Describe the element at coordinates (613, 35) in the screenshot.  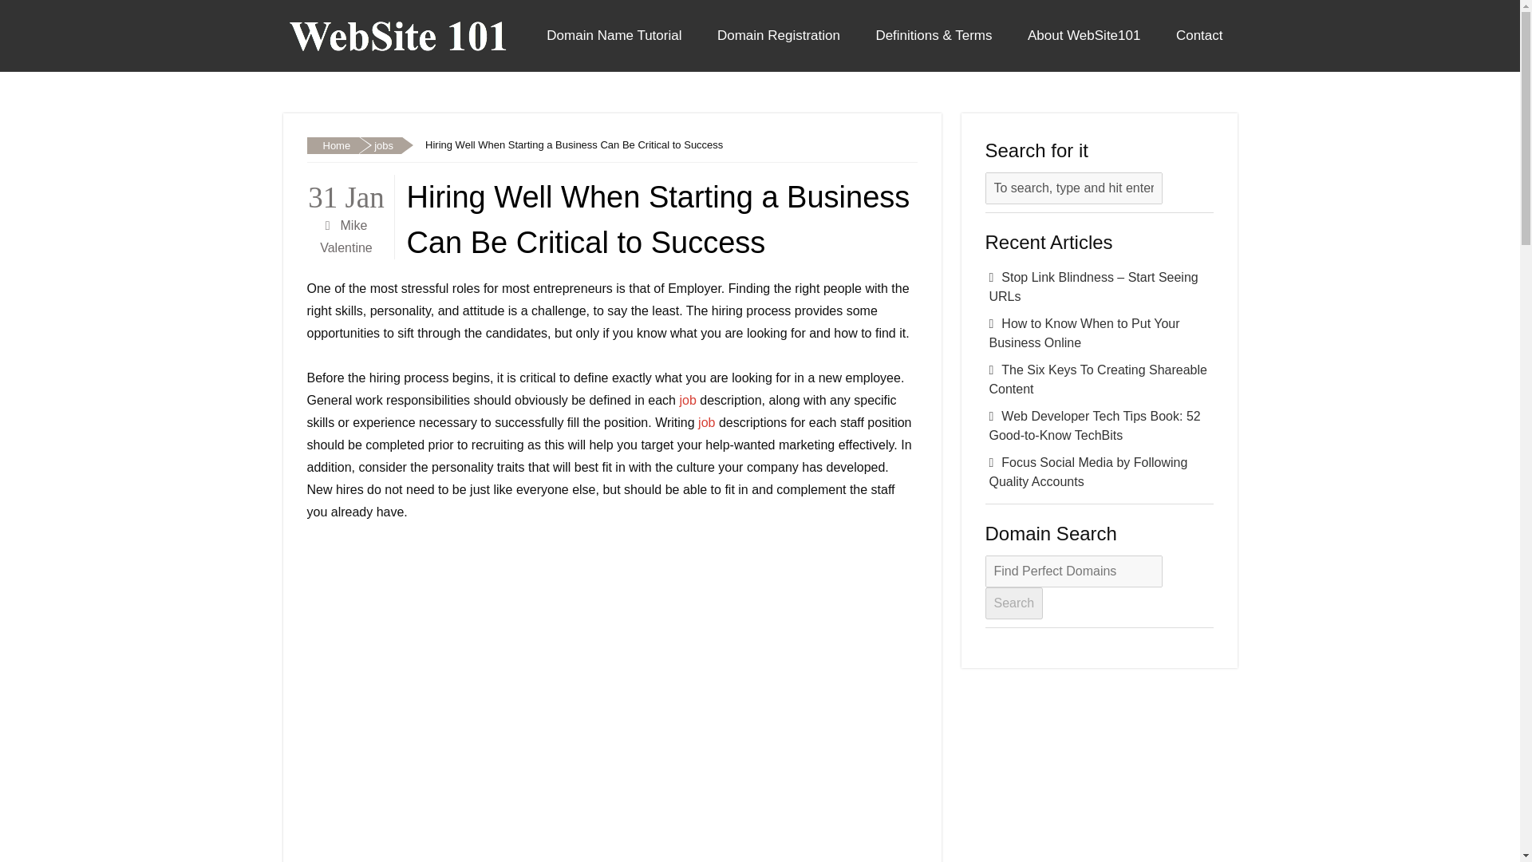
I see `Domain Name Tutorial` at that location.